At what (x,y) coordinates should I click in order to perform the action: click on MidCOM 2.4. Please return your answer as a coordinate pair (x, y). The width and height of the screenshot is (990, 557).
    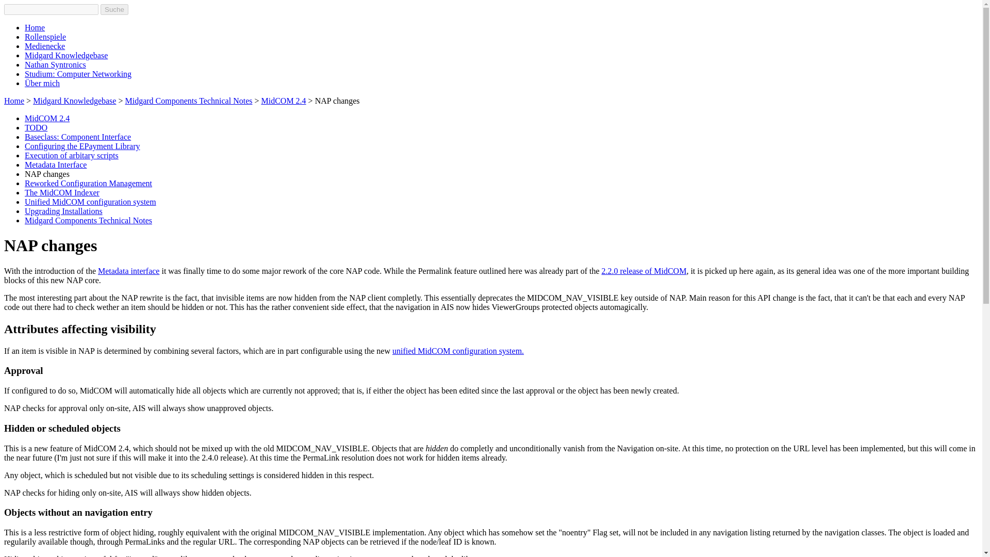
    Looking at the image, I should click on (284, 101).